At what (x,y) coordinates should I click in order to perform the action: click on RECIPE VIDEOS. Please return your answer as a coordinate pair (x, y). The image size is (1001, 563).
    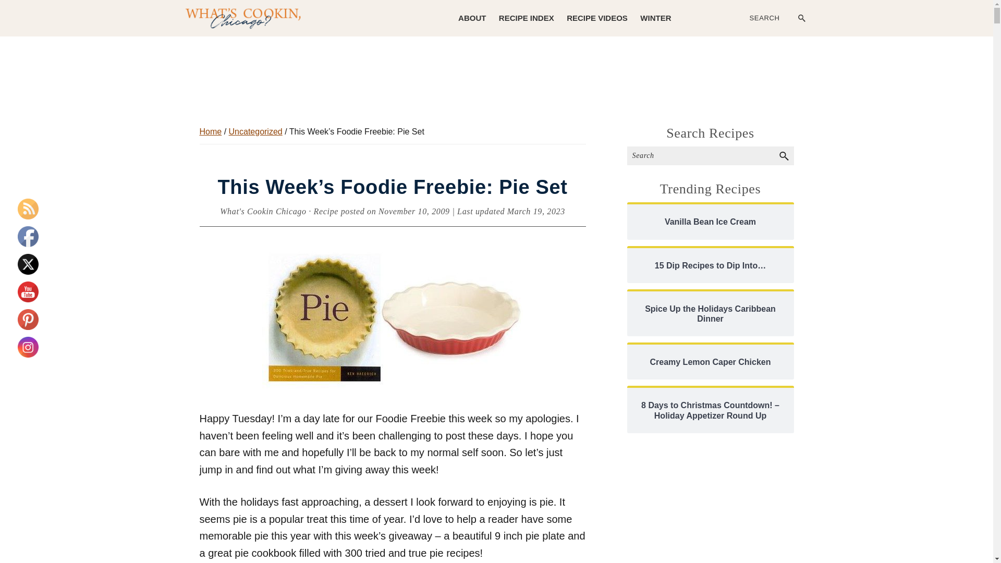
    Looking at the image, I should click on (597, 18).